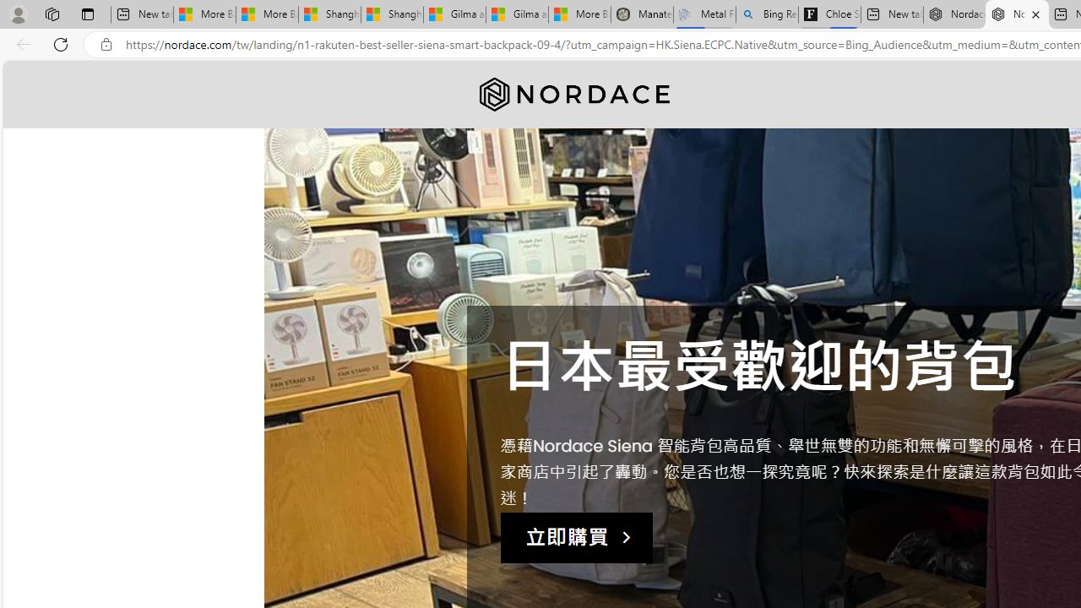  What do you see at coordinates (574, 95) in the screenshot?
I see `Nordace` at bounding box center [574, 95].